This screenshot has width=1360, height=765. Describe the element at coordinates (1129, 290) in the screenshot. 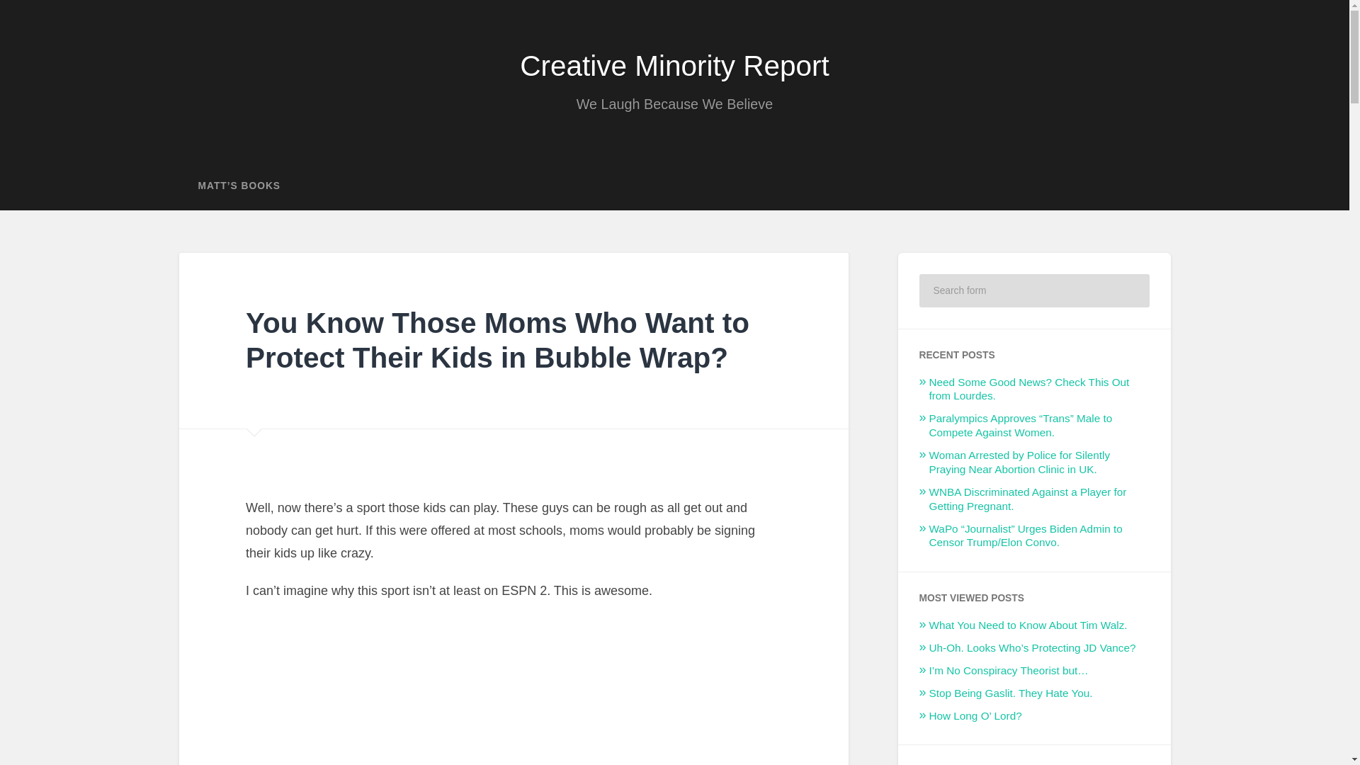

I see `Search` at that location.